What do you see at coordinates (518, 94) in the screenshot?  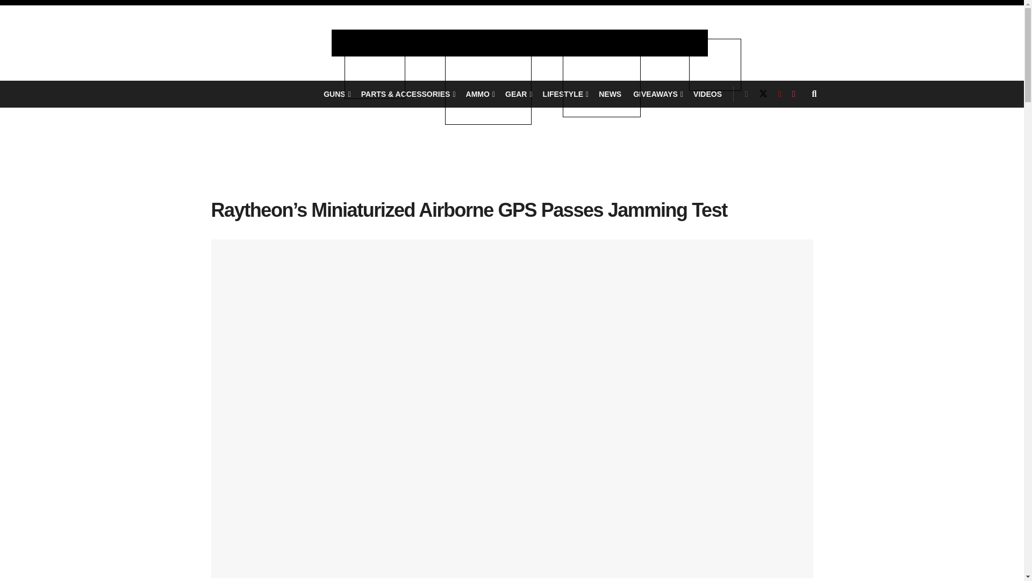 I see `GEAR` at bounding box center [518, 94].